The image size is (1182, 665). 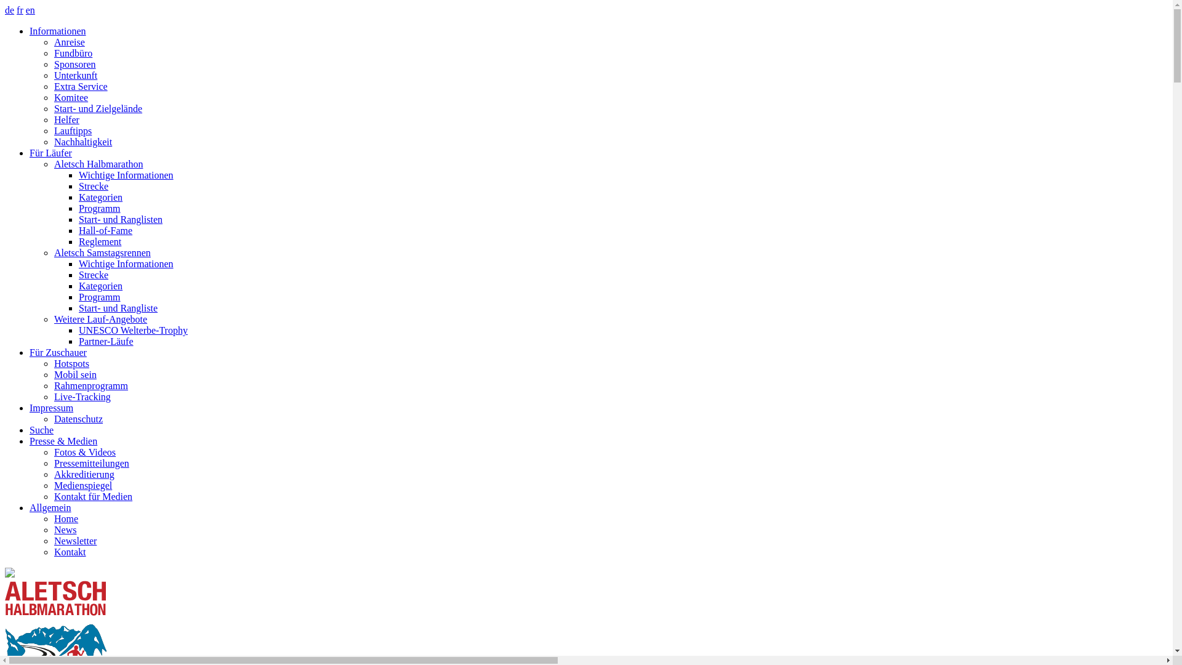 What do you see at coordinates (102, 252) in the screenshot?
I see `Aletsch Samstagsrennen` at bounding box center [102, 252].